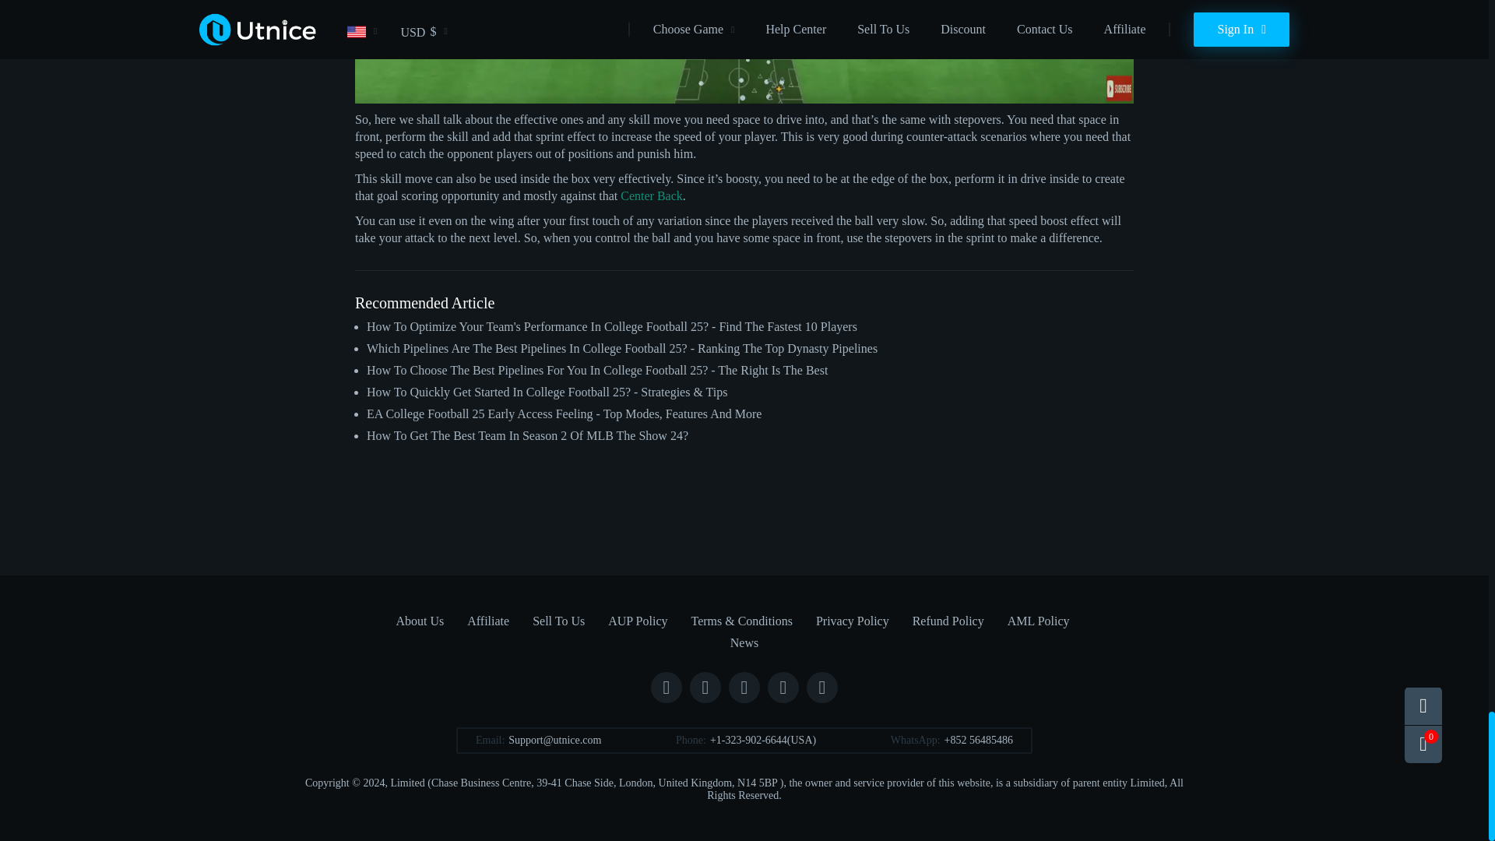 The image size is (1495, 841). Describe the element at coordinates (705, 687) in the screenshot. I see `Twitter` at that location.